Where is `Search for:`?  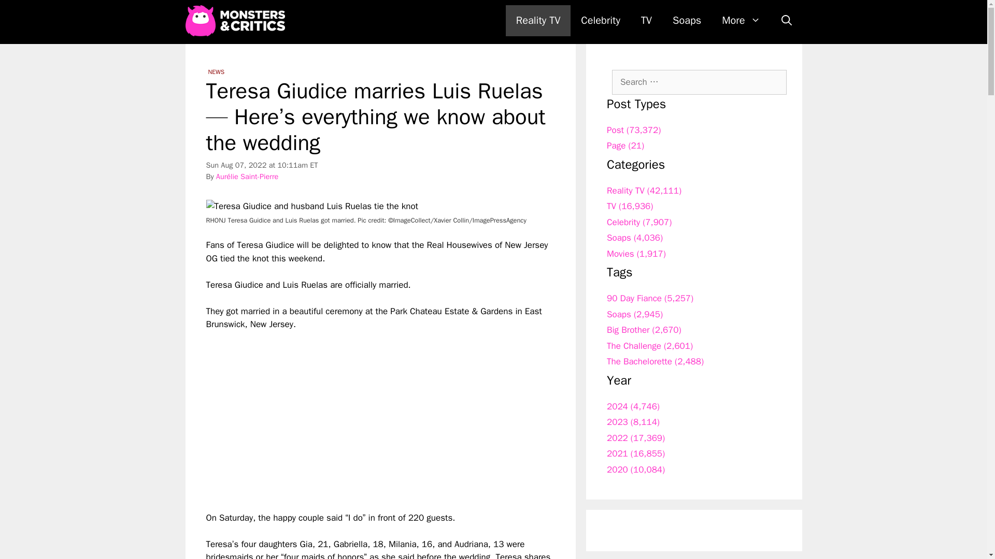 Search for: is located at coordinates (699, 82).